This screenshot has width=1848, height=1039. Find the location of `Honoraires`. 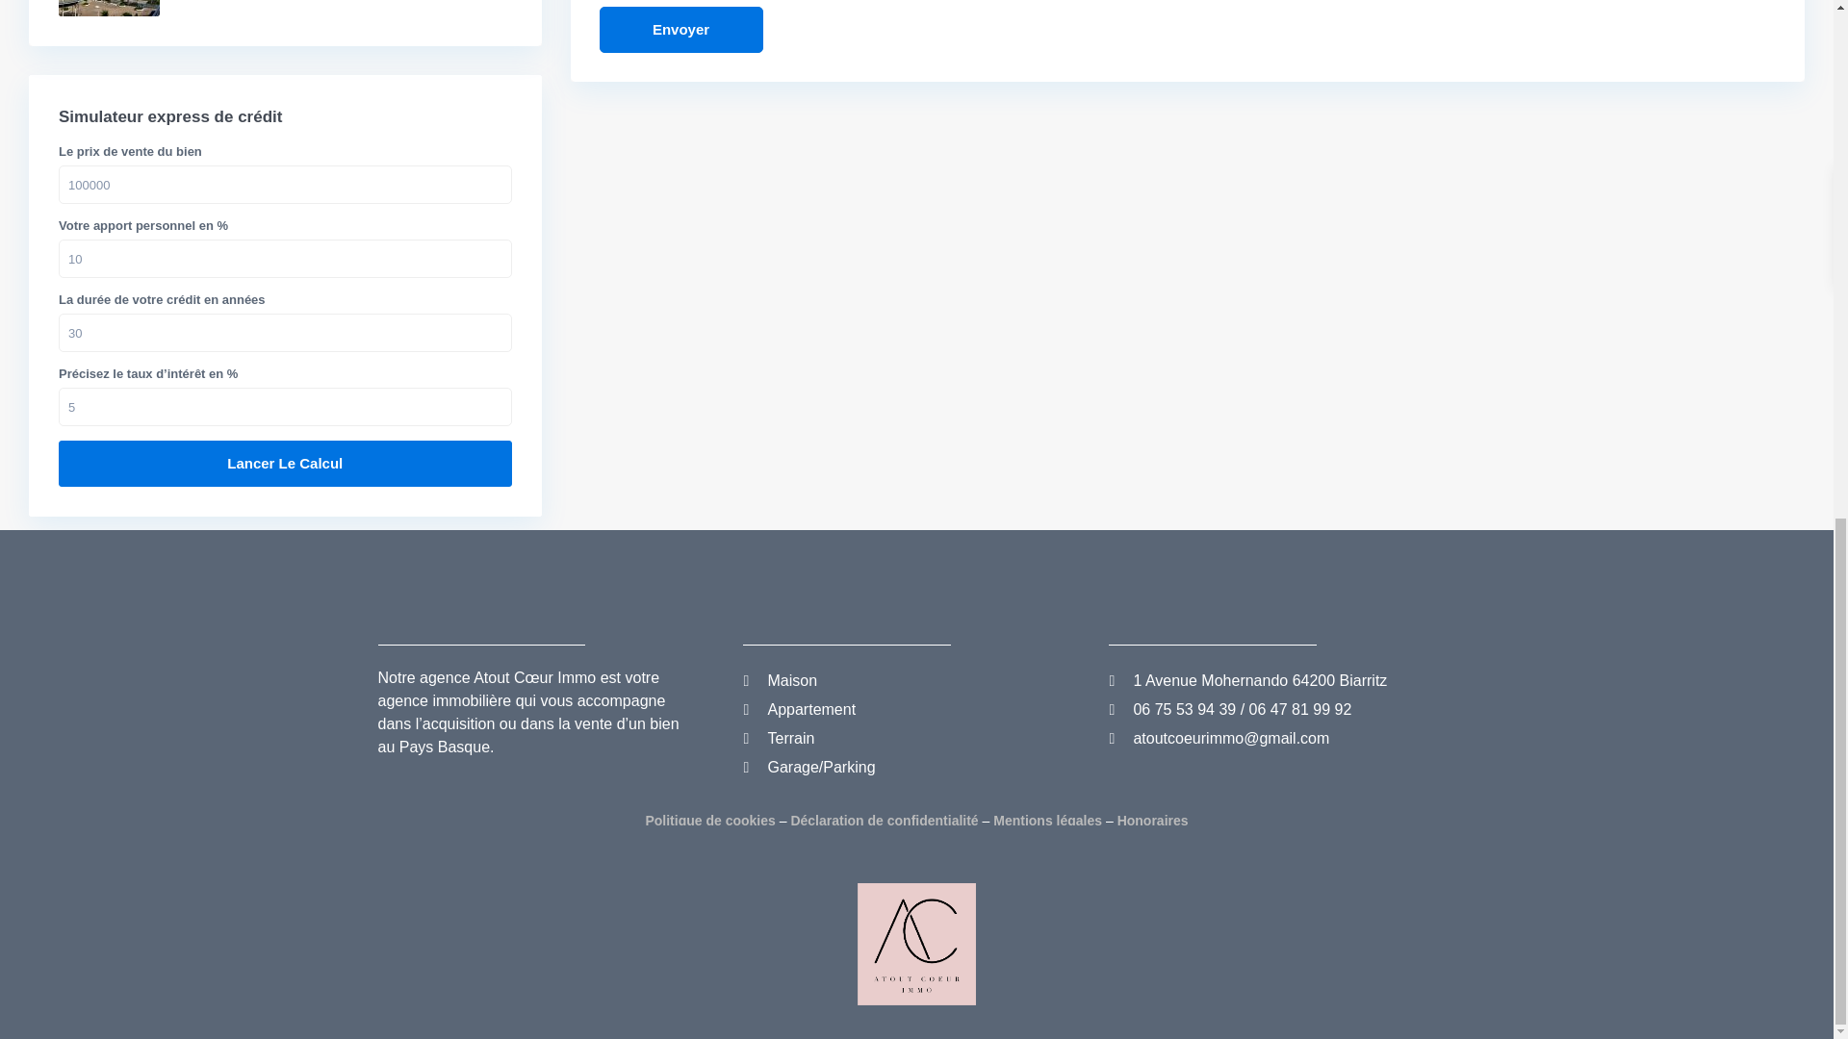

Honoraires is located at coordinates (1153, 820).